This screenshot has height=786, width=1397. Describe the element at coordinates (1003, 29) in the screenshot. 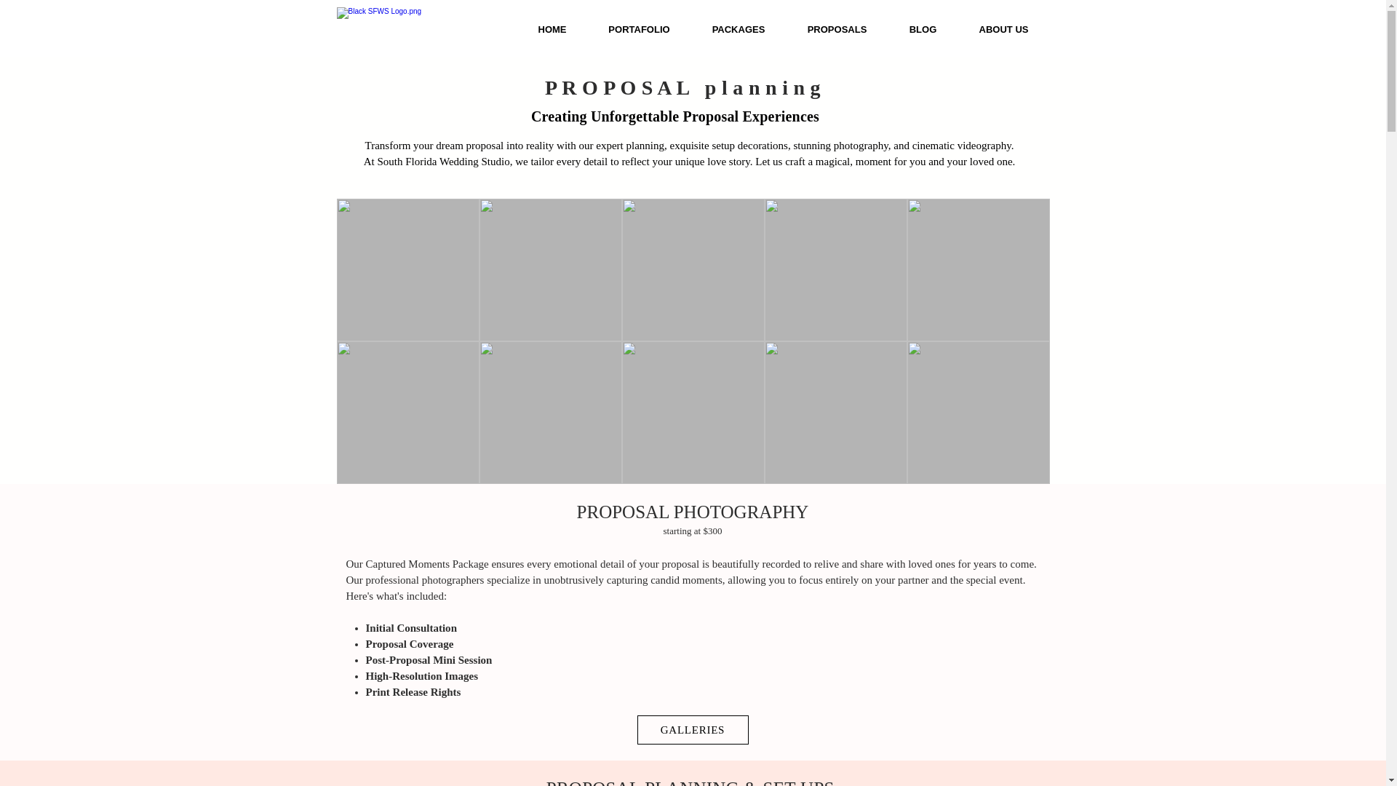

I see `ABOUT US` at that location.